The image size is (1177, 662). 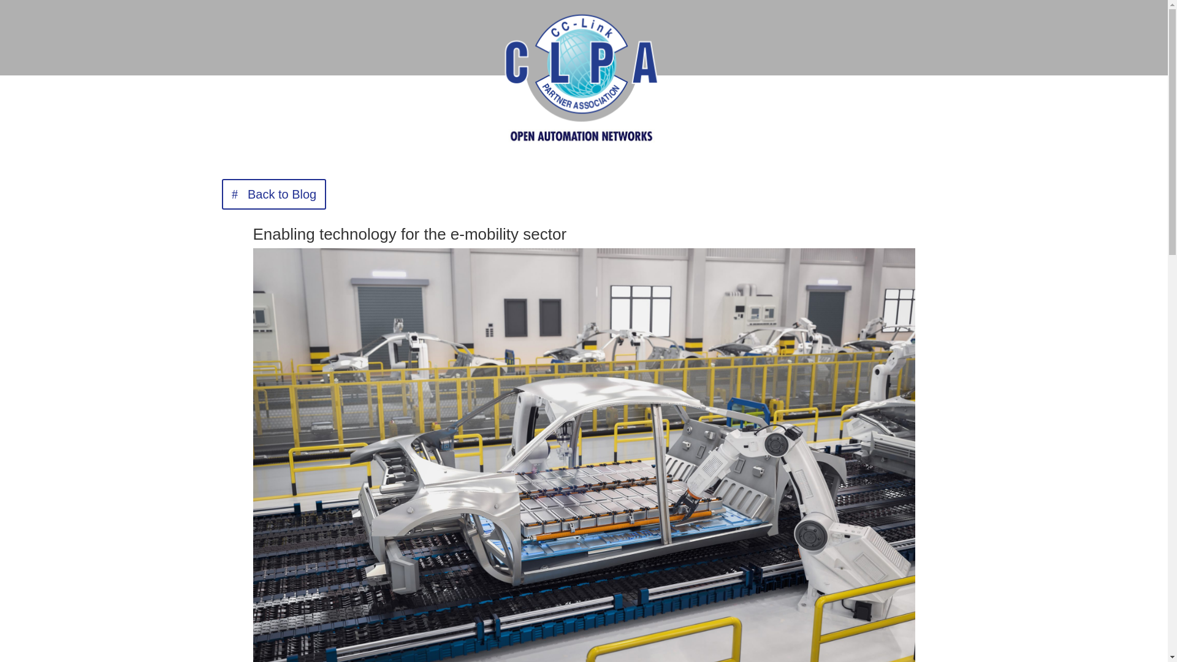 What do you see at coordinates (273, 194) in the screenshot?
I see `Back to Blog` at bounding box center [273, 194].